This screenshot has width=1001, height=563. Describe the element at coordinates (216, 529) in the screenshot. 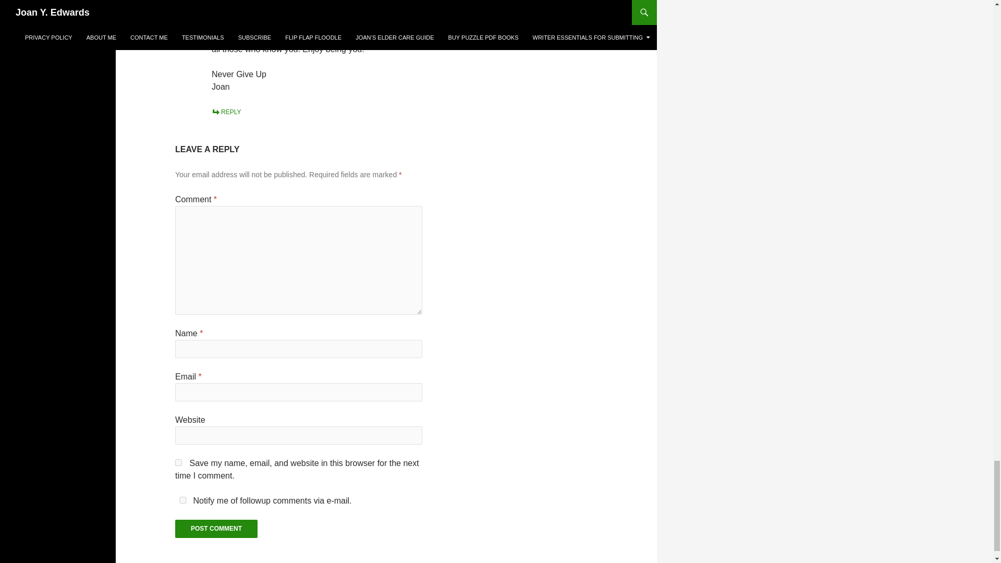

I see `Post Comment` at that location.